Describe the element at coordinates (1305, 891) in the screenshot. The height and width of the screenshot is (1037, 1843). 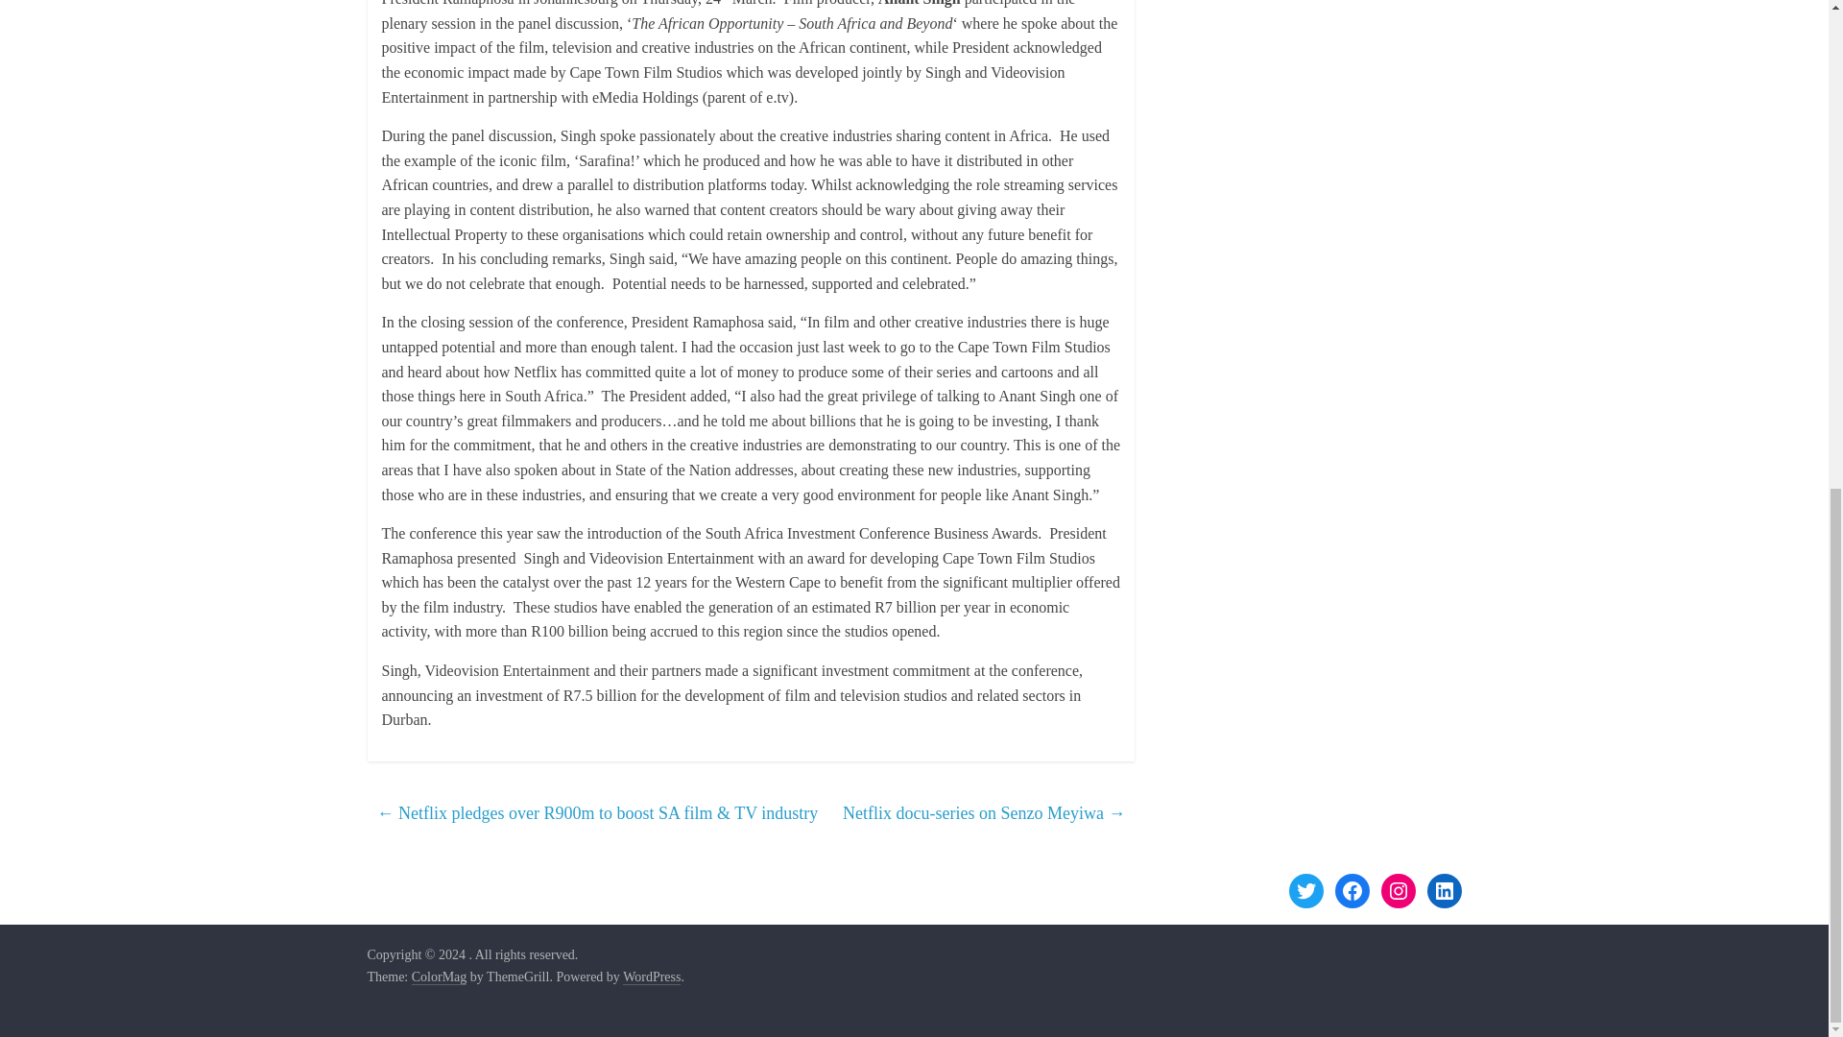
I see `Twitter` at that location.